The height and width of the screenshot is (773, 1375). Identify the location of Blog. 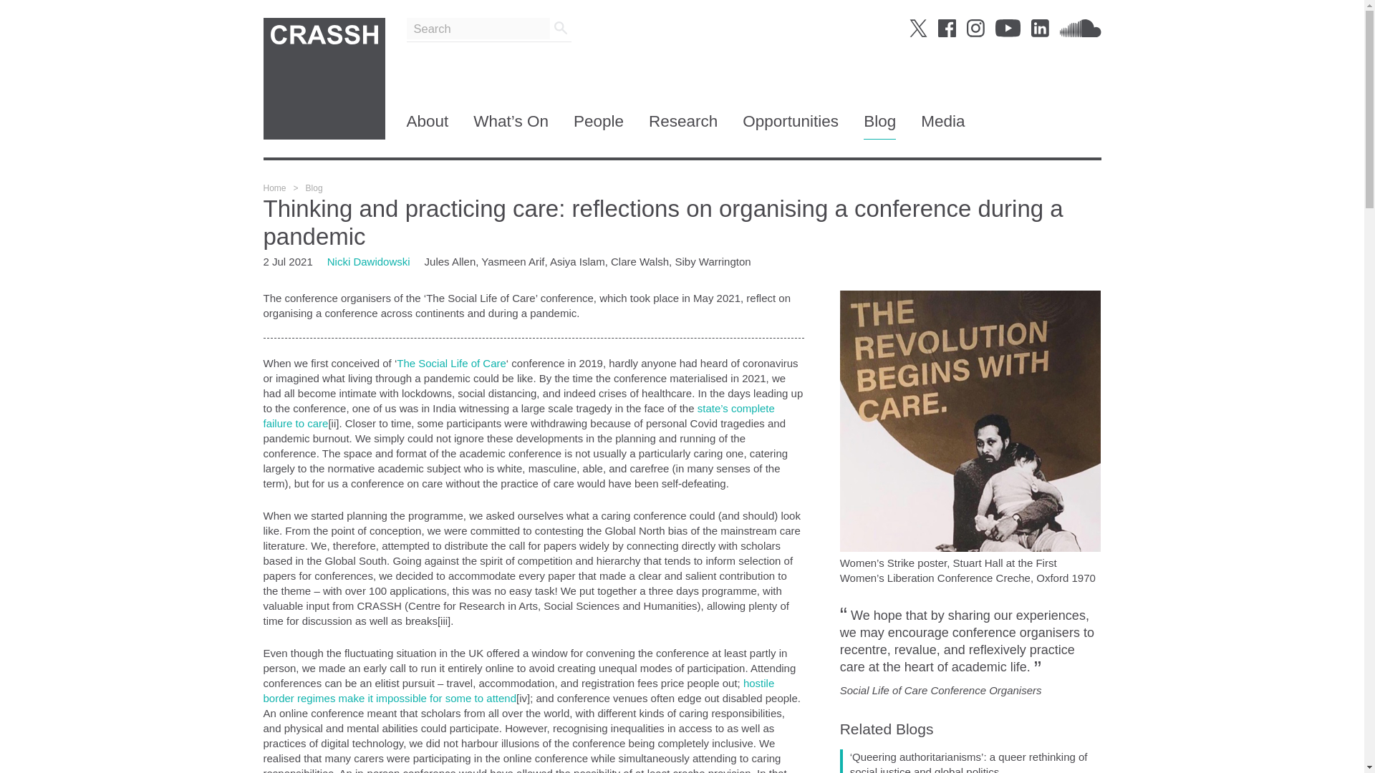
(879, 125).